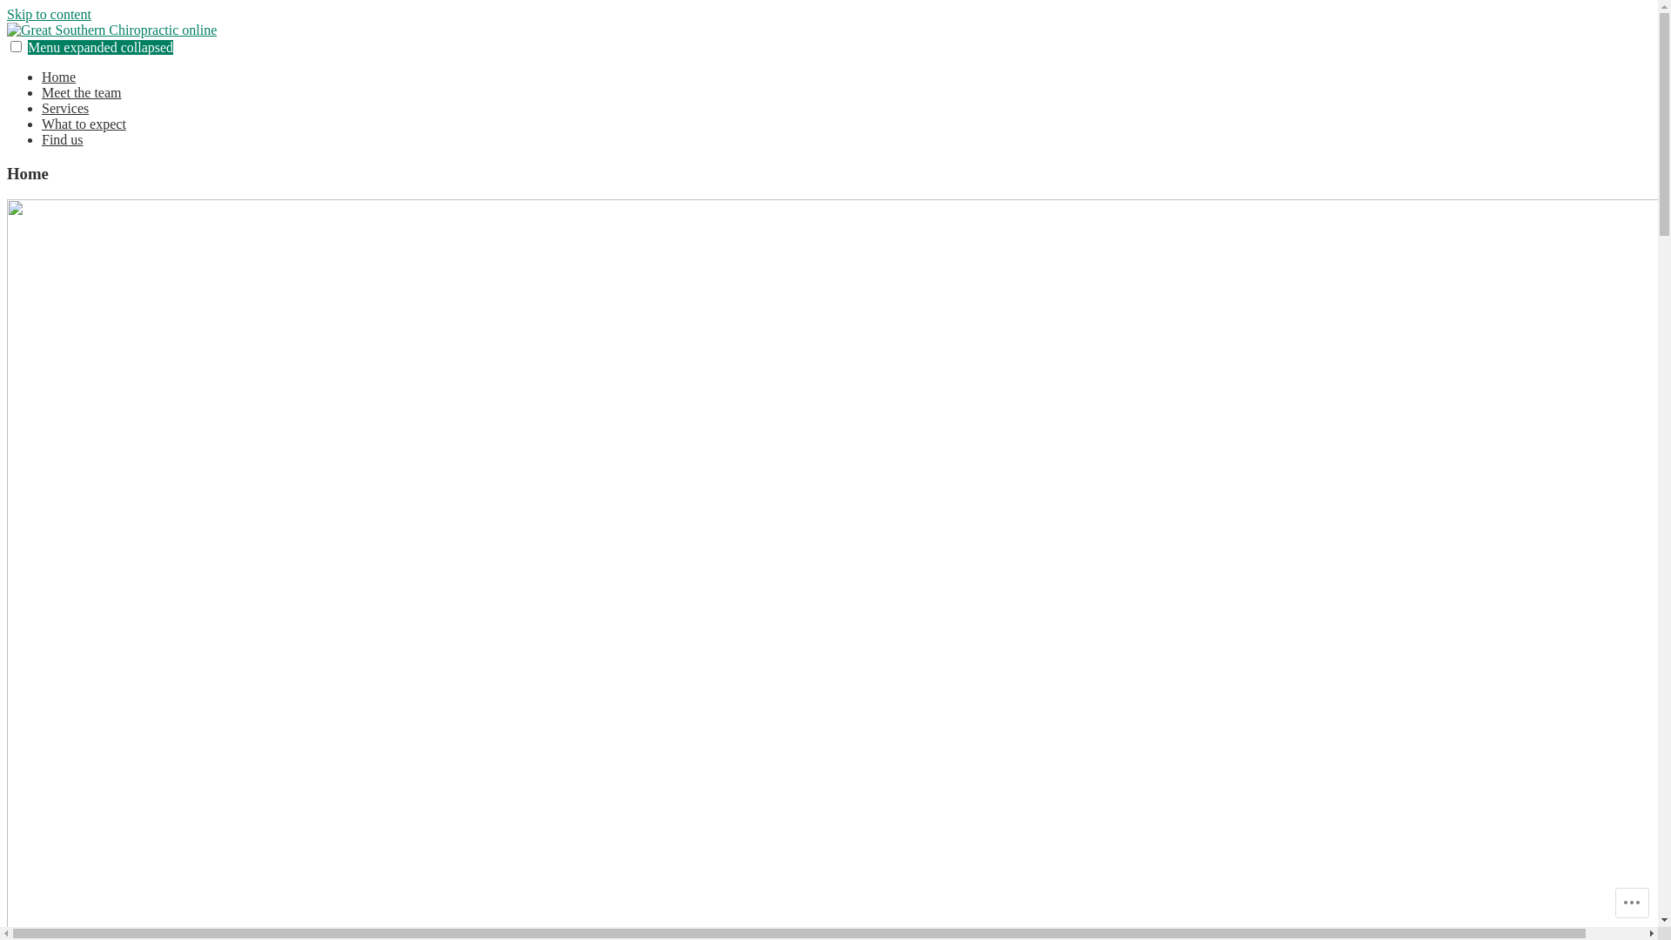 This screenshot has height=940, width=1671. Describe the element at coordinates (59, 77) in the screenshot. I see `Home` at that location.